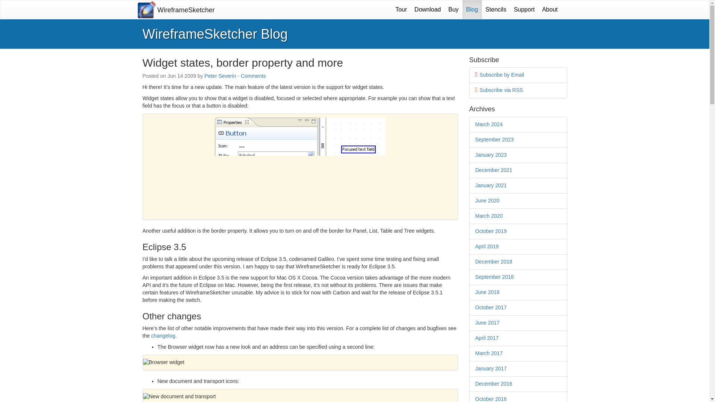 The height and width of the screenshot is (402, 715). Describe the element at coordinates (491, 155) in the screenshot. I see `January 2023` at that location.